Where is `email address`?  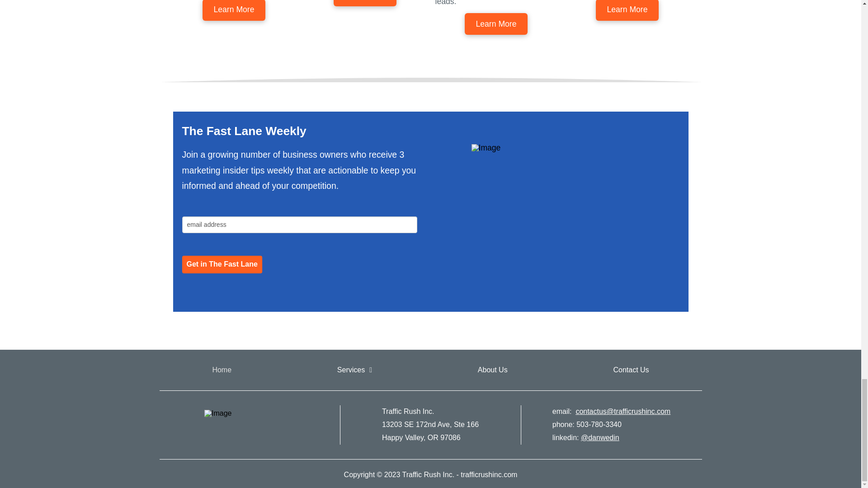
email address is located at coordinates (299, 225).